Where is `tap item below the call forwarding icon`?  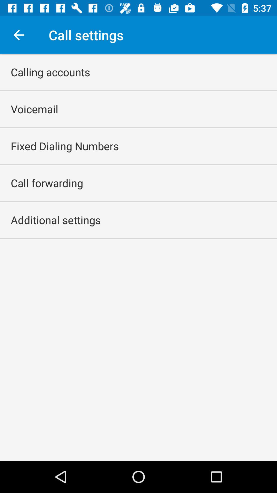
tap item below the call forwarding icon is located at coordinates (56, 220).